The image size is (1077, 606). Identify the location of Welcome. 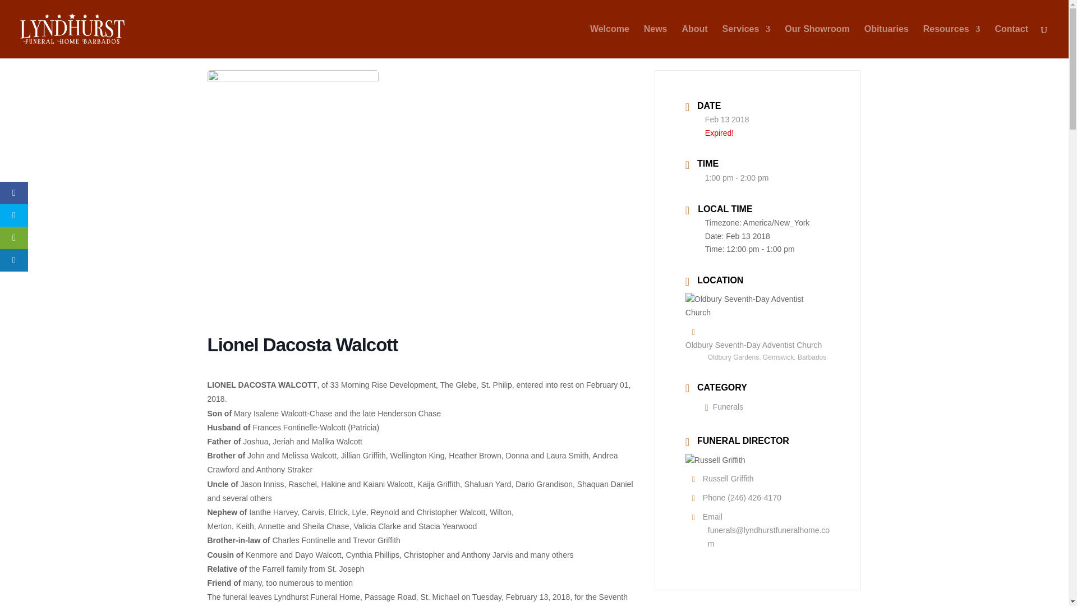
(609, 42).